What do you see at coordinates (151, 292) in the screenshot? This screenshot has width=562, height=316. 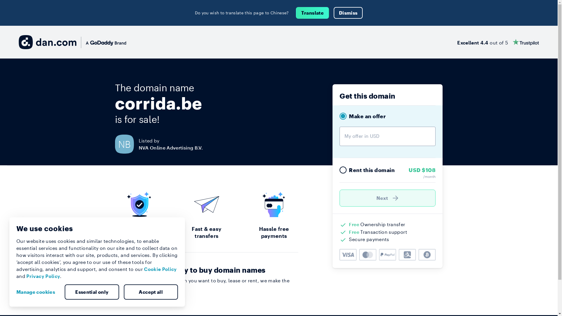 I see `Accept all` at bounding box center [151, 292].